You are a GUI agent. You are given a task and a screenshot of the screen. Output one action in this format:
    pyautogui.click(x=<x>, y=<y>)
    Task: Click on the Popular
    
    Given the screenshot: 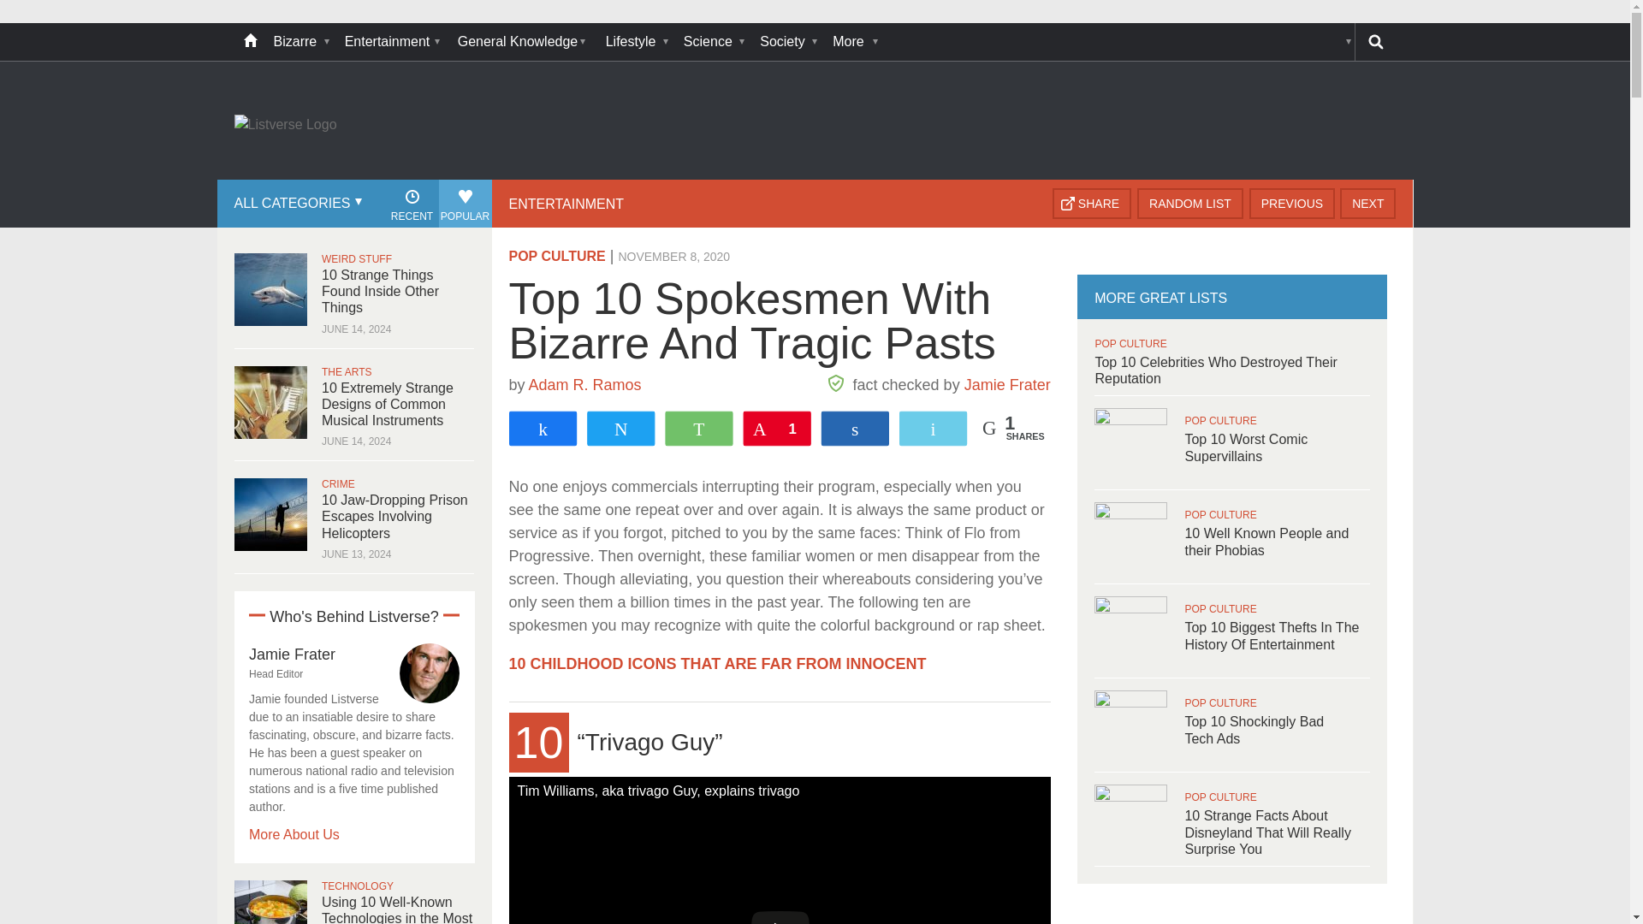 What is the action you would take?
    pyautogui.click(x=465, y=203)
    